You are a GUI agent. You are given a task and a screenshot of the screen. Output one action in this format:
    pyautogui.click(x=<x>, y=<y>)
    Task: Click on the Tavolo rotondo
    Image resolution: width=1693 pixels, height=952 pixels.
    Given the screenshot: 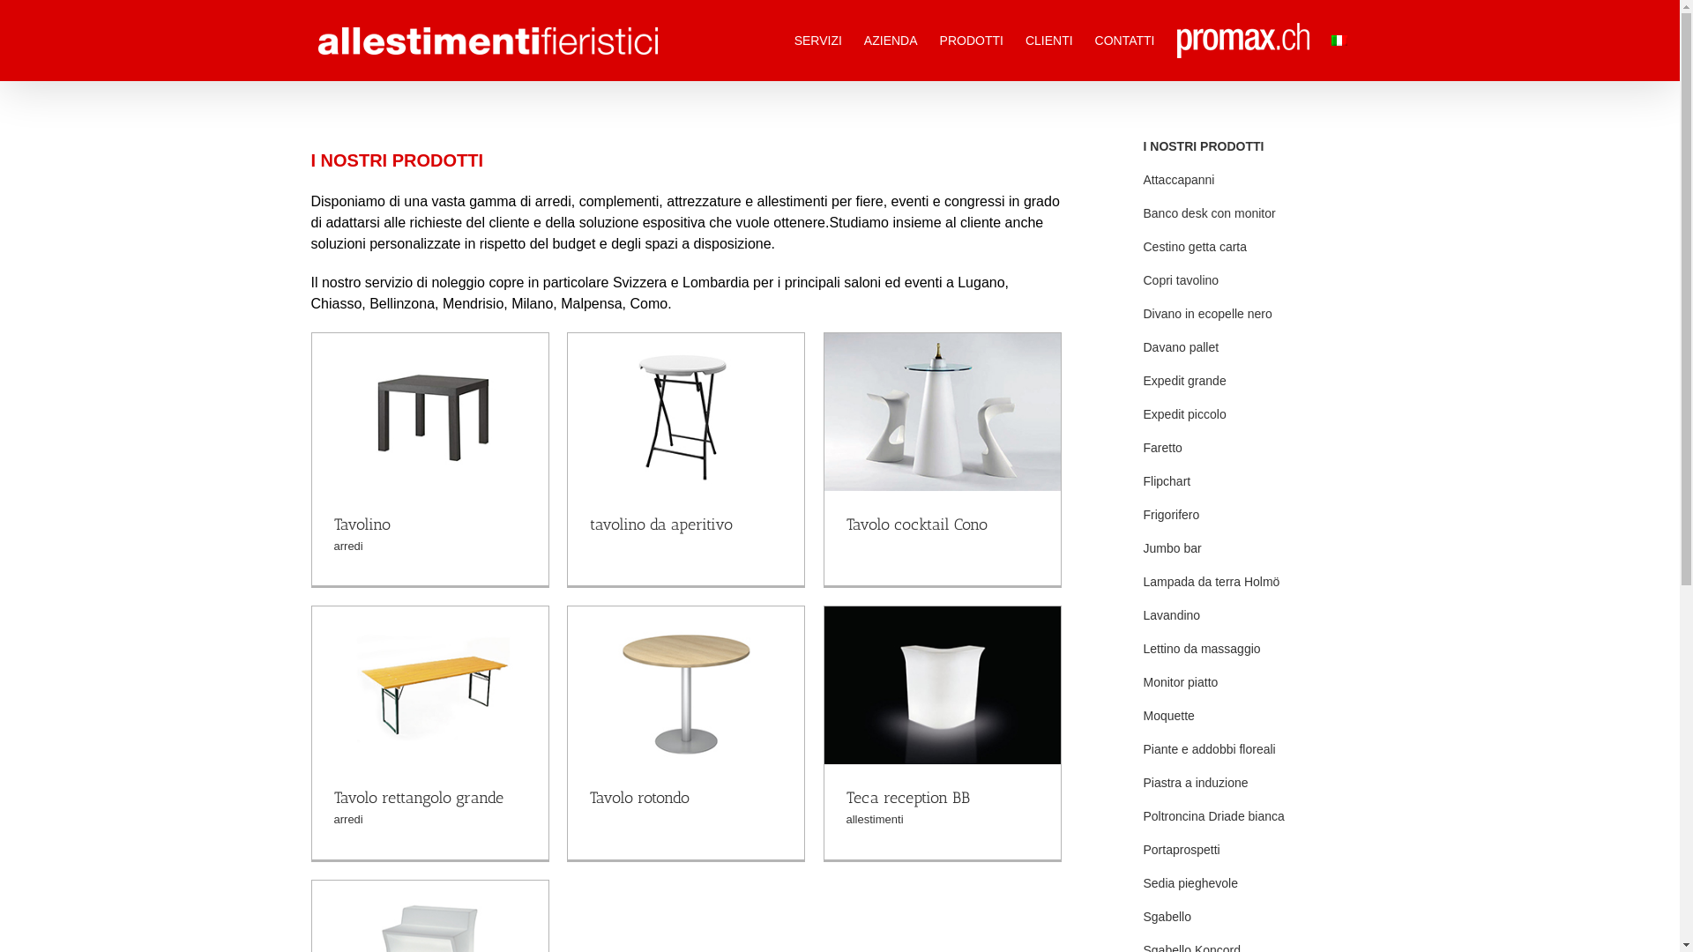 What is the action you would take?
    pyautogui.click(x=638, y=797)
    